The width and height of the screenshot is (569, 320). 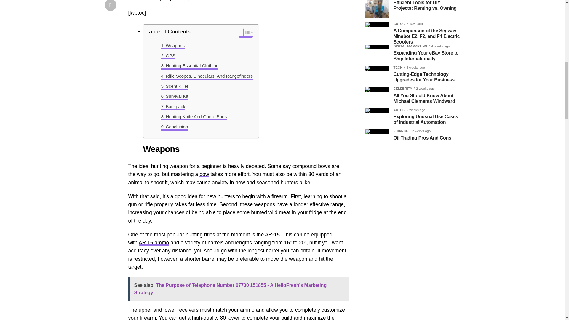 What do you see at coordinates (173, 106) in the screenshot?
I see `Backpack` at bounding box center [173, 106].